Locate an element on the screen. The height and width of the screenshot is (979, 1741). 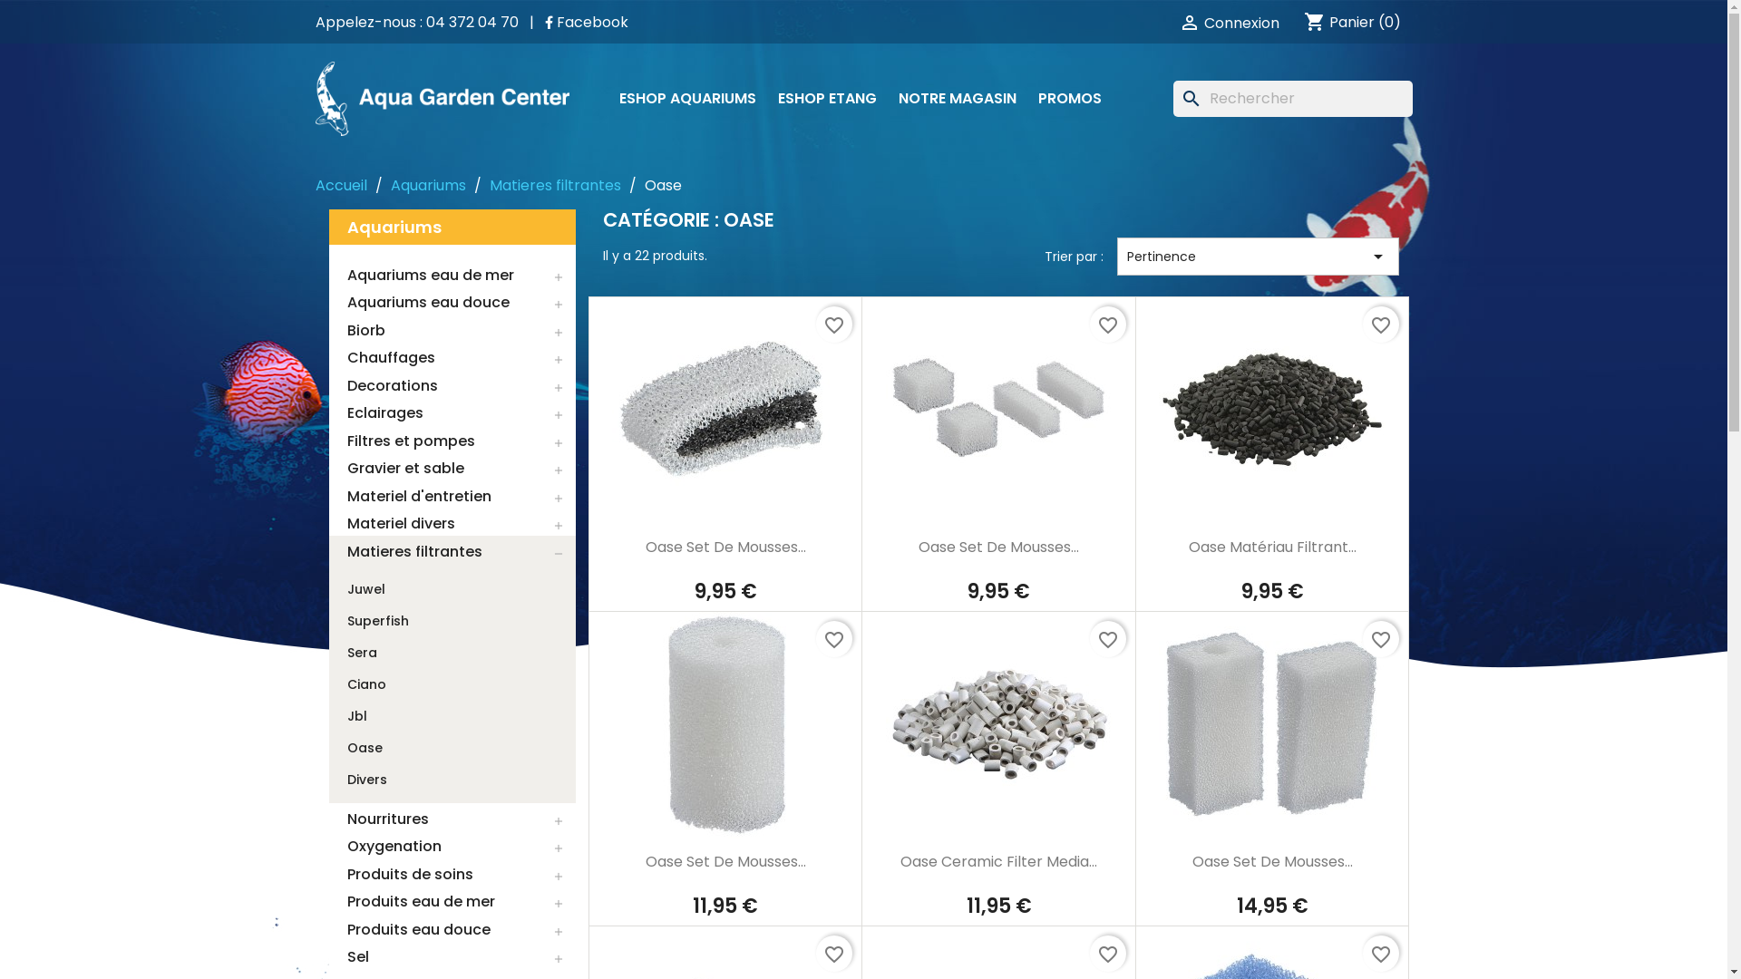
favorite_border is located at coordinates (1381, 954).